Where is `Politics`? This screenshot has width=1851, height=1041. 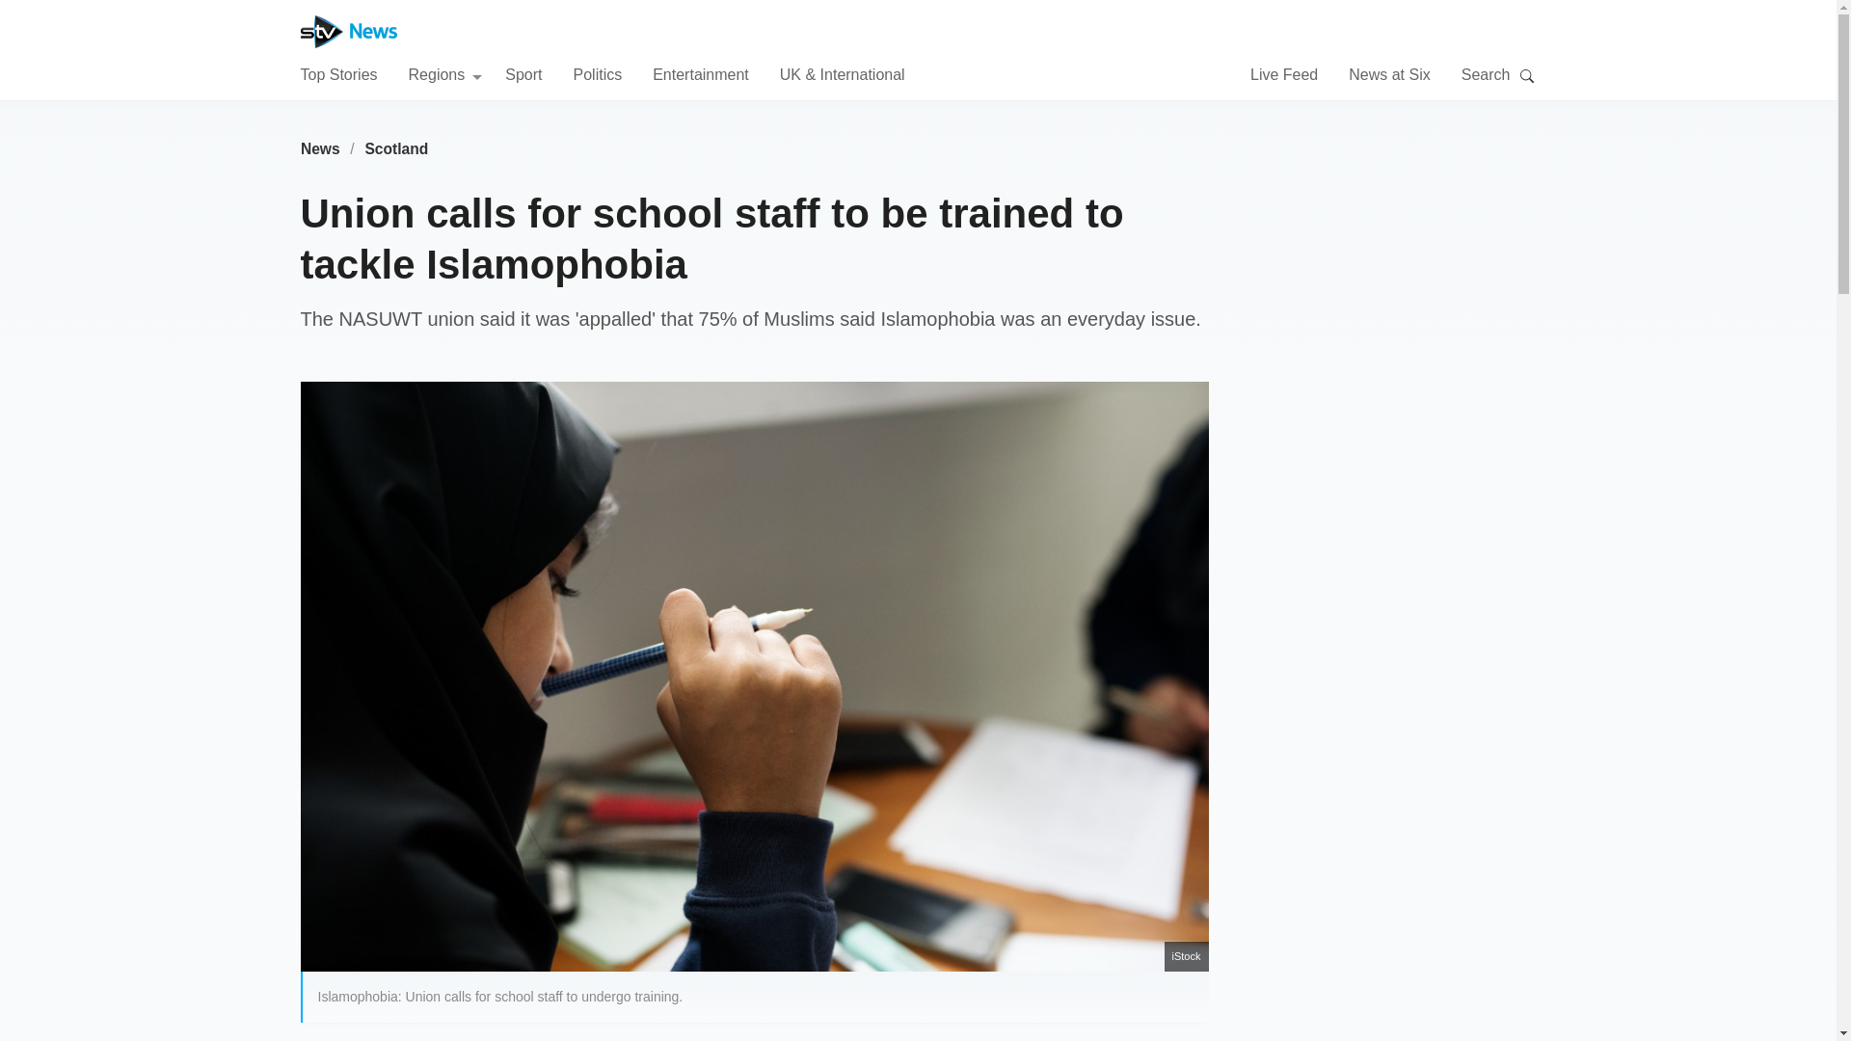
Politics is located at coordinates (597, 73).